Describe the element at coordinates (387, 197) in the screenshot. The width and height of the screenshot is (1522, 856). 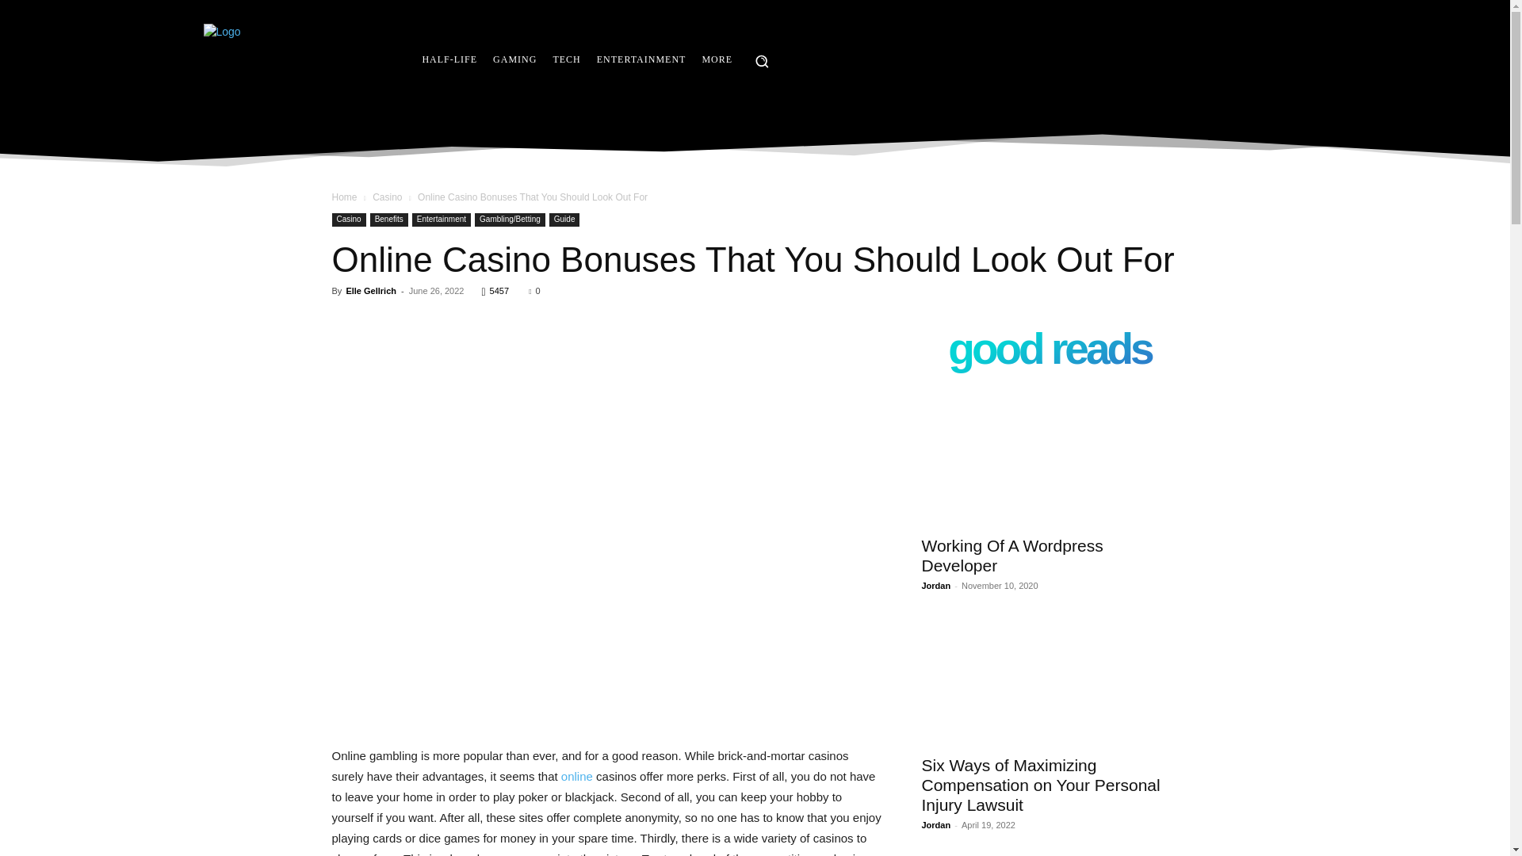
I see `Casino` at that location.